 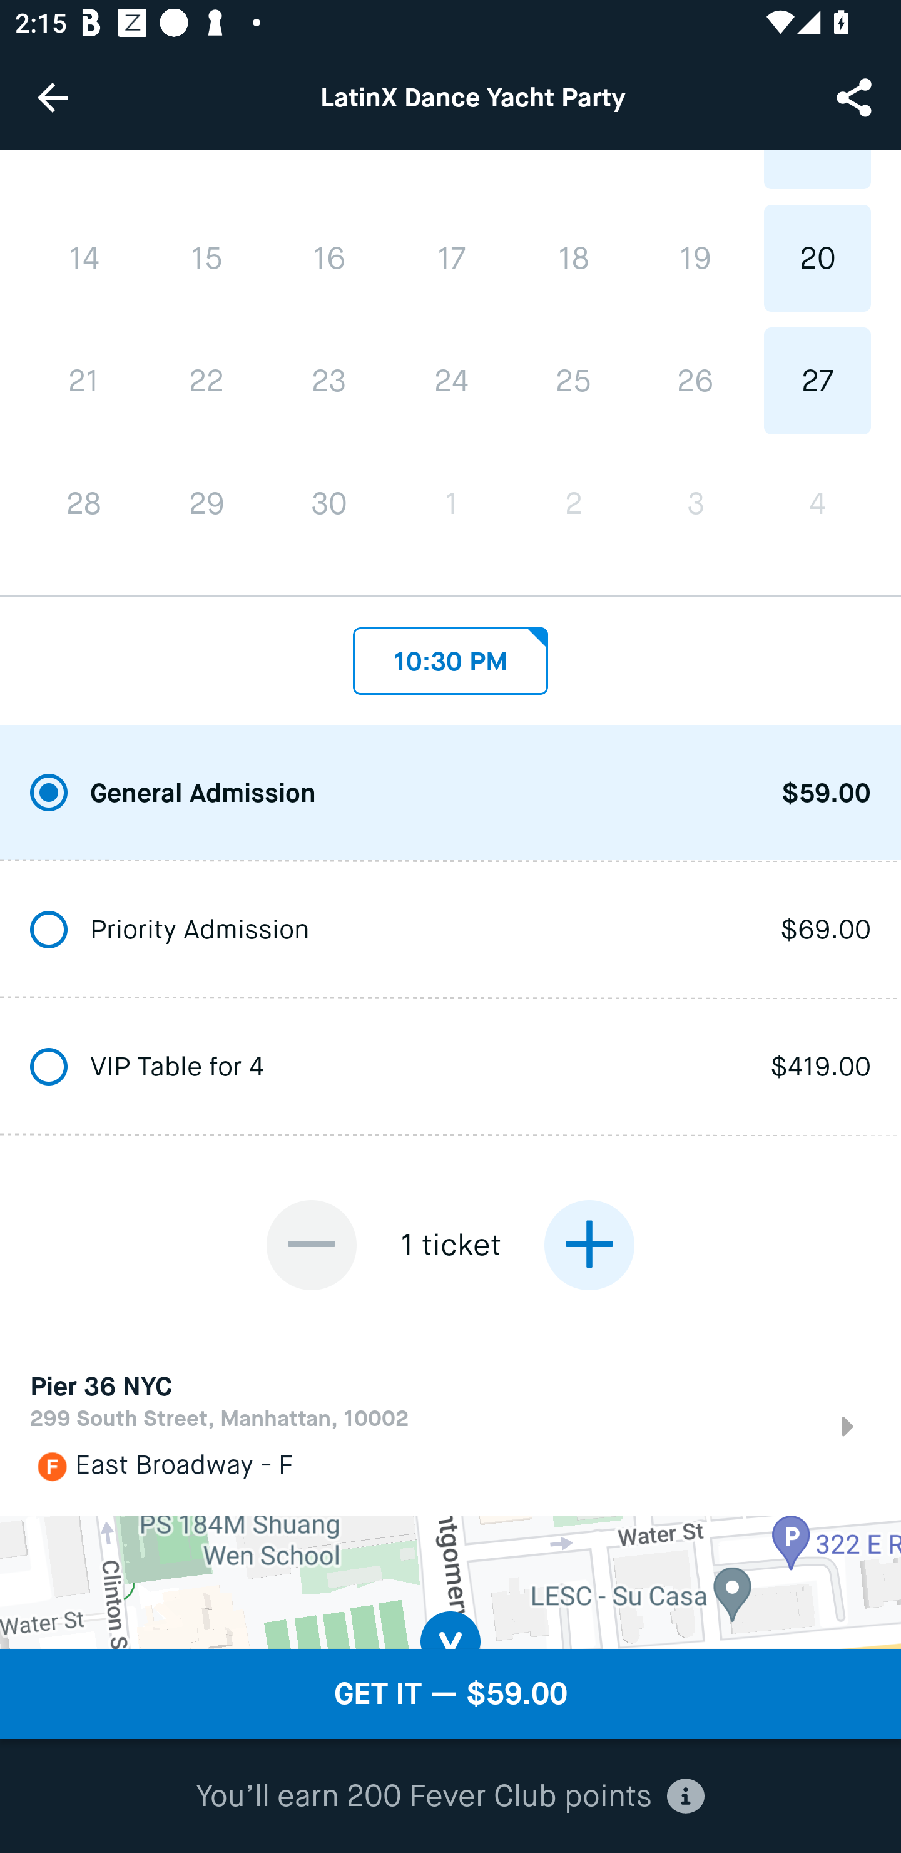 I want to click on 26, so click(x=695, y=381).